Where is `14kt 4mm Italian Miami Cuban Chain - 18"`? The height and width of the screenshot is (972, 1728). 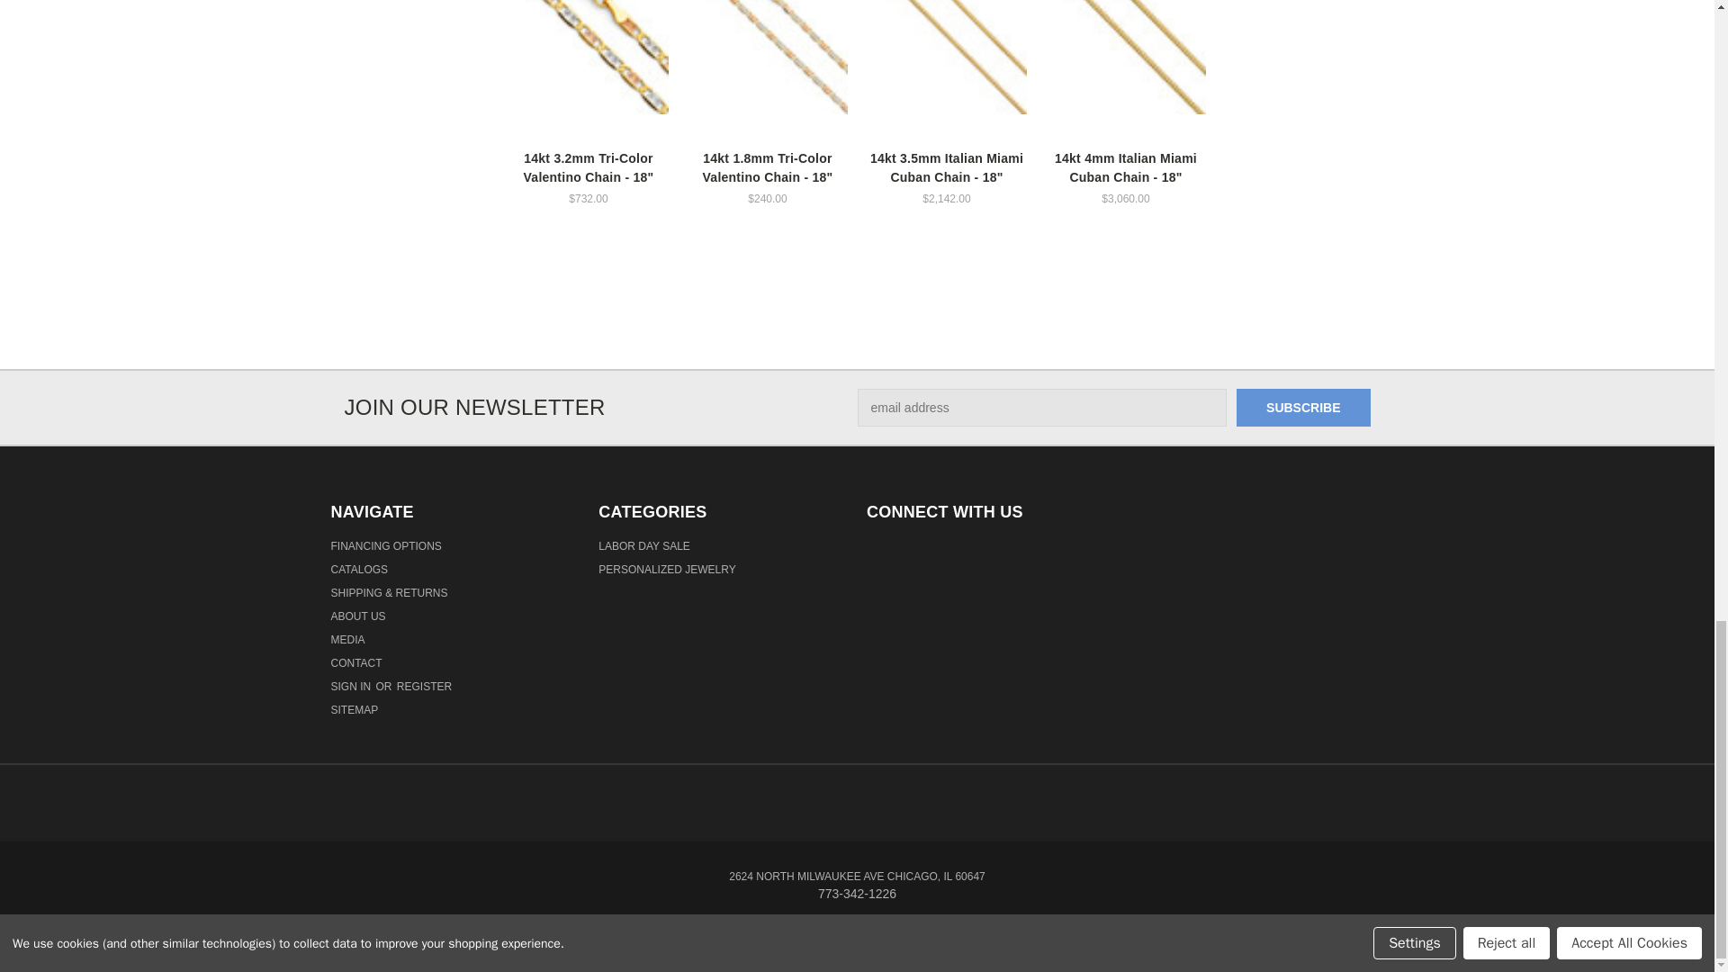
14kt 4mm Italian Miami Cuban Chain - 18" is located at coordinates (1125, 58).